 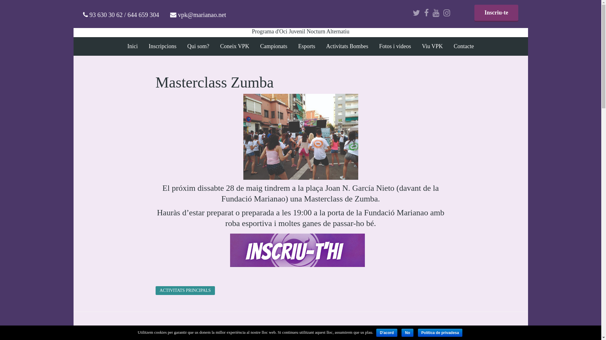 I want to click on Qui som?, so click(x=199, y=47).